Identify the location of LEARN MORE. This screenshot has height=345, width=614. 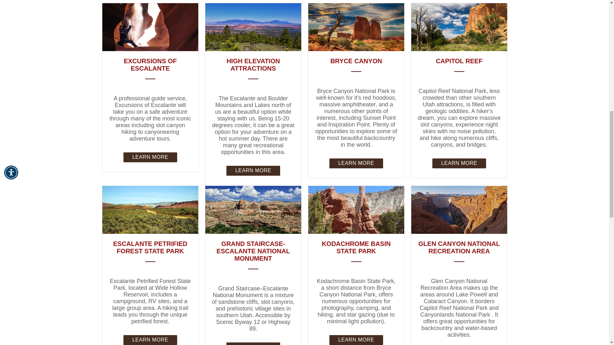
(150, 157).